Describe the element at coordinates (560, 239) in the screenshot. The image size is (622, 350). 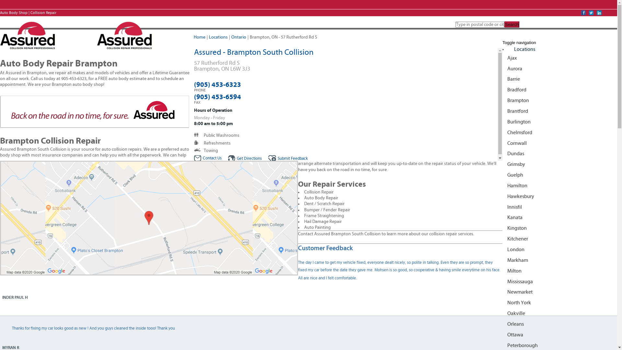
I see `Kitchener` at that location.